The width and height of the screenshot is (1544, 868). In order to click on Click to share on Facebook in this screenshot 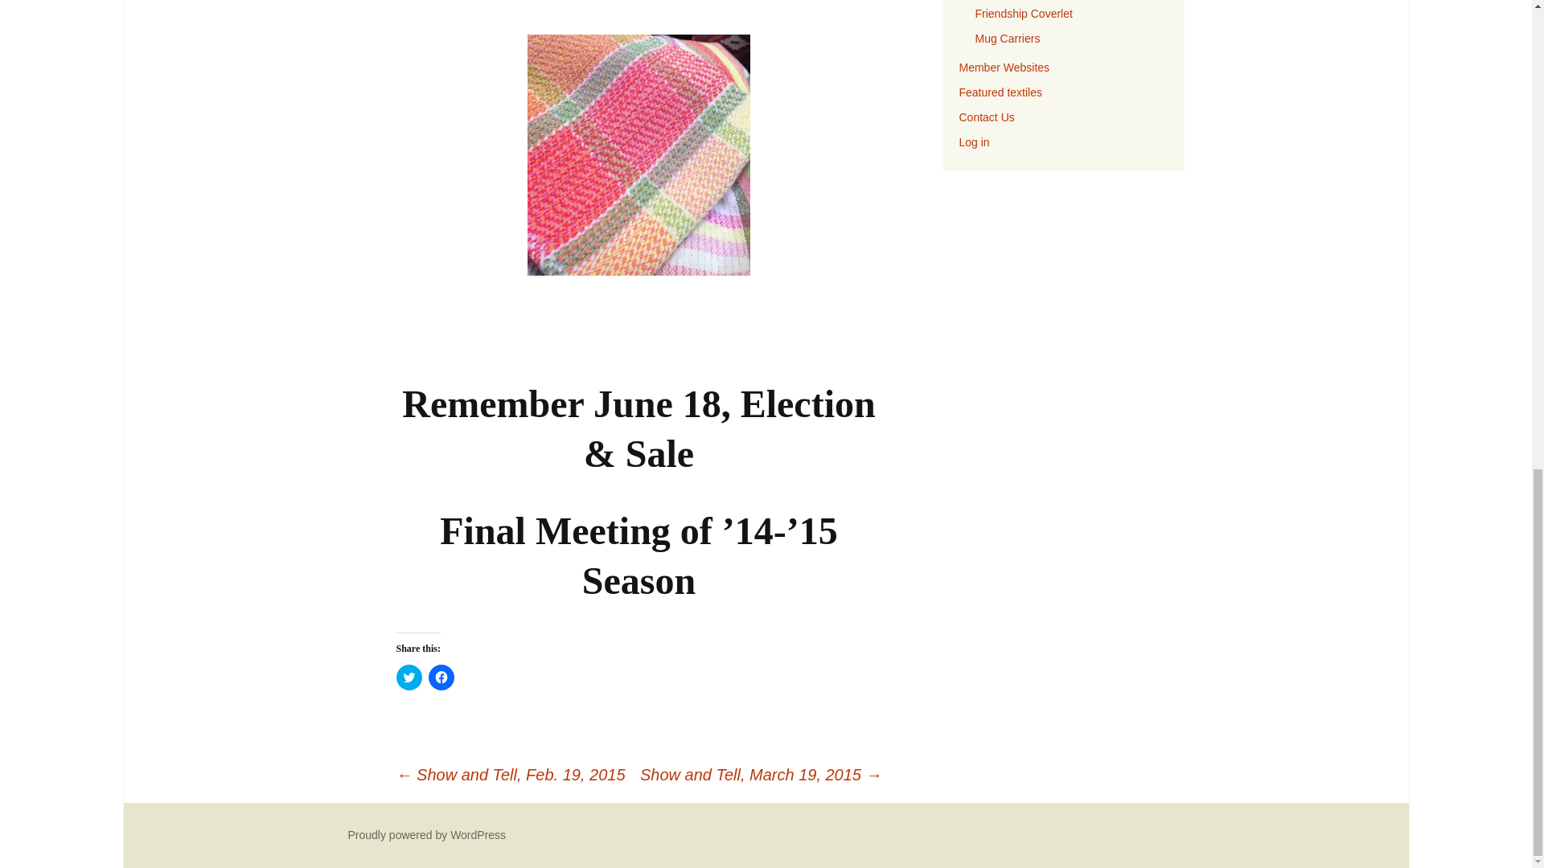, I will do `click(441, 677)`.